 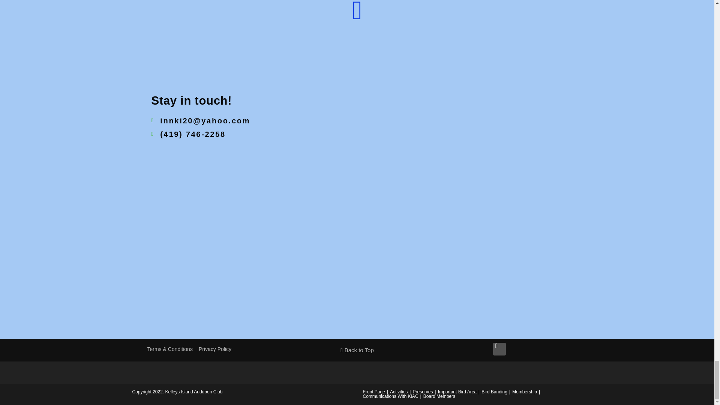 What do you see at coordinates (374, 391) in the screenshot?
I see `Front Page` at bounding box center [374, 391].